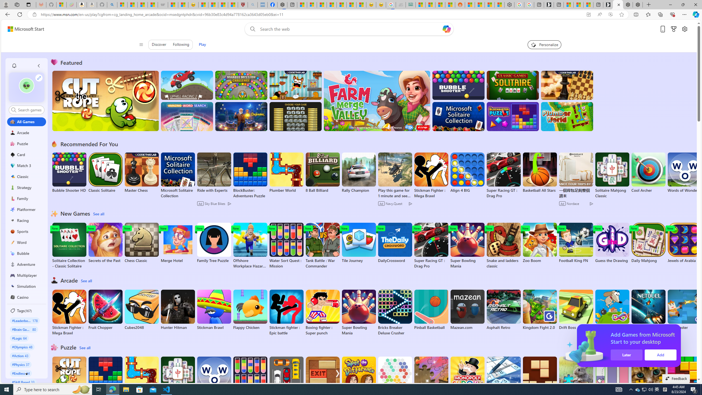 The image size is (702, 395). Describe the element at coordinates (322, 173) in the screenshot. I see `8 Ball Billiard` at that location.